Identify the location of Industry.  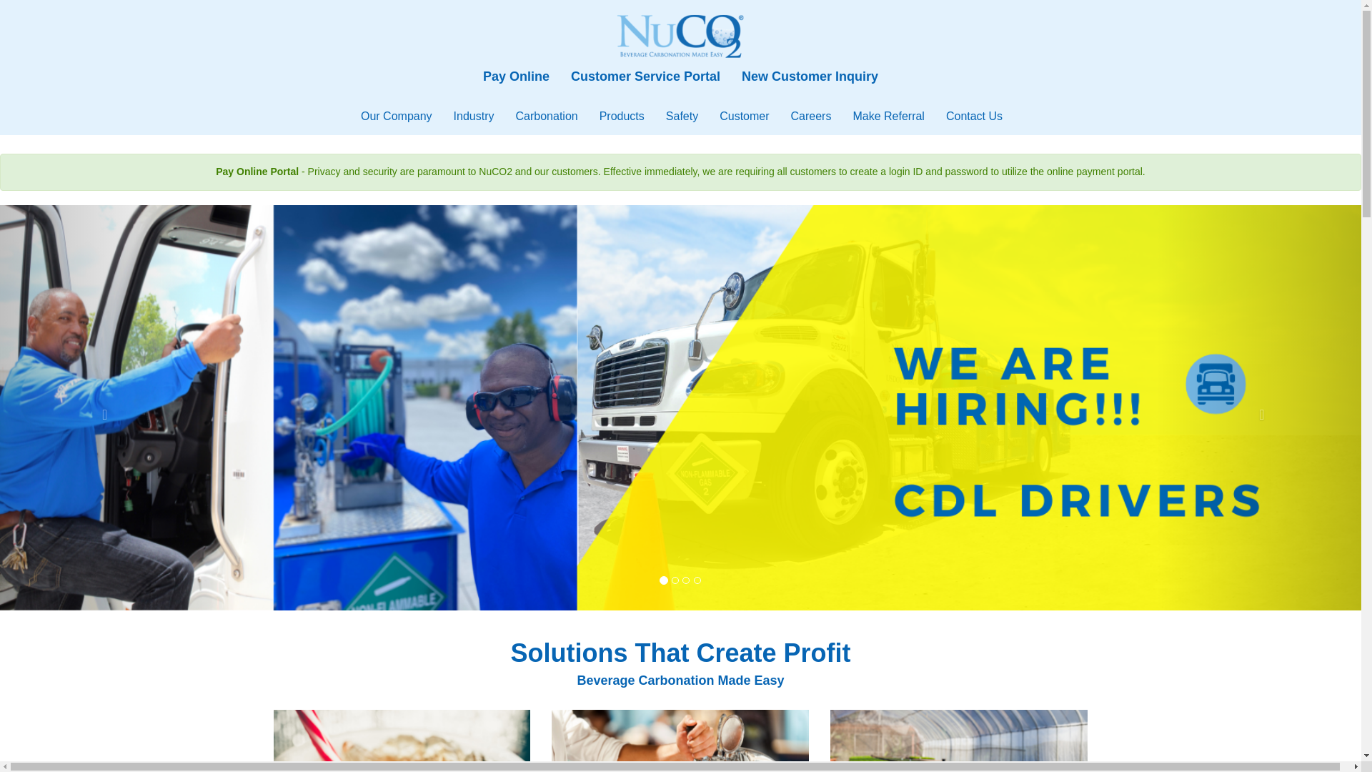
(474, 116).